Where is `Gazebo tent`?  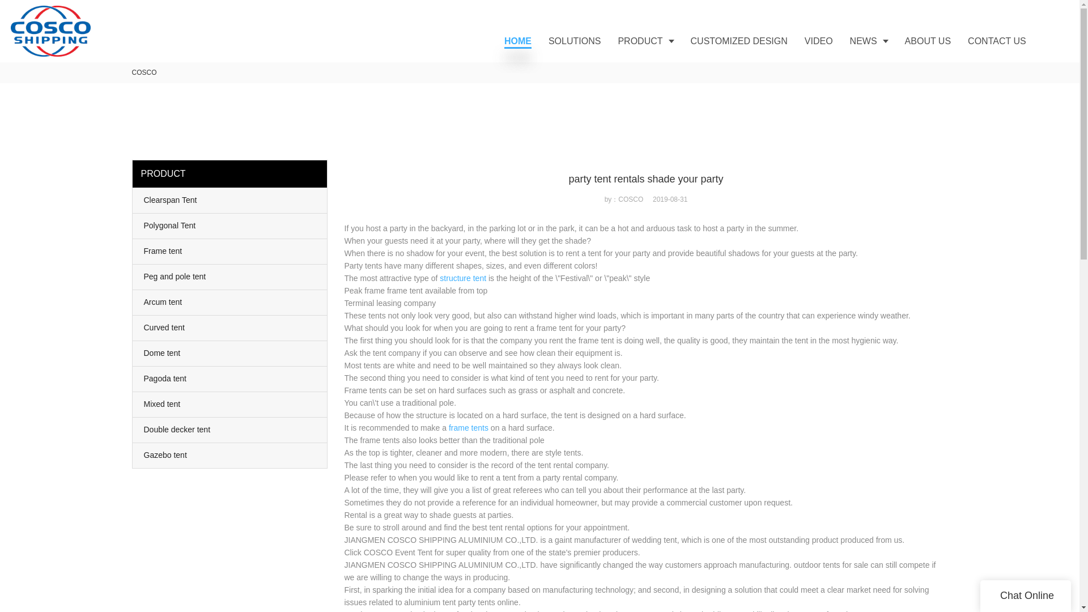
Gazebo tent is located at coordinates (230, 456).